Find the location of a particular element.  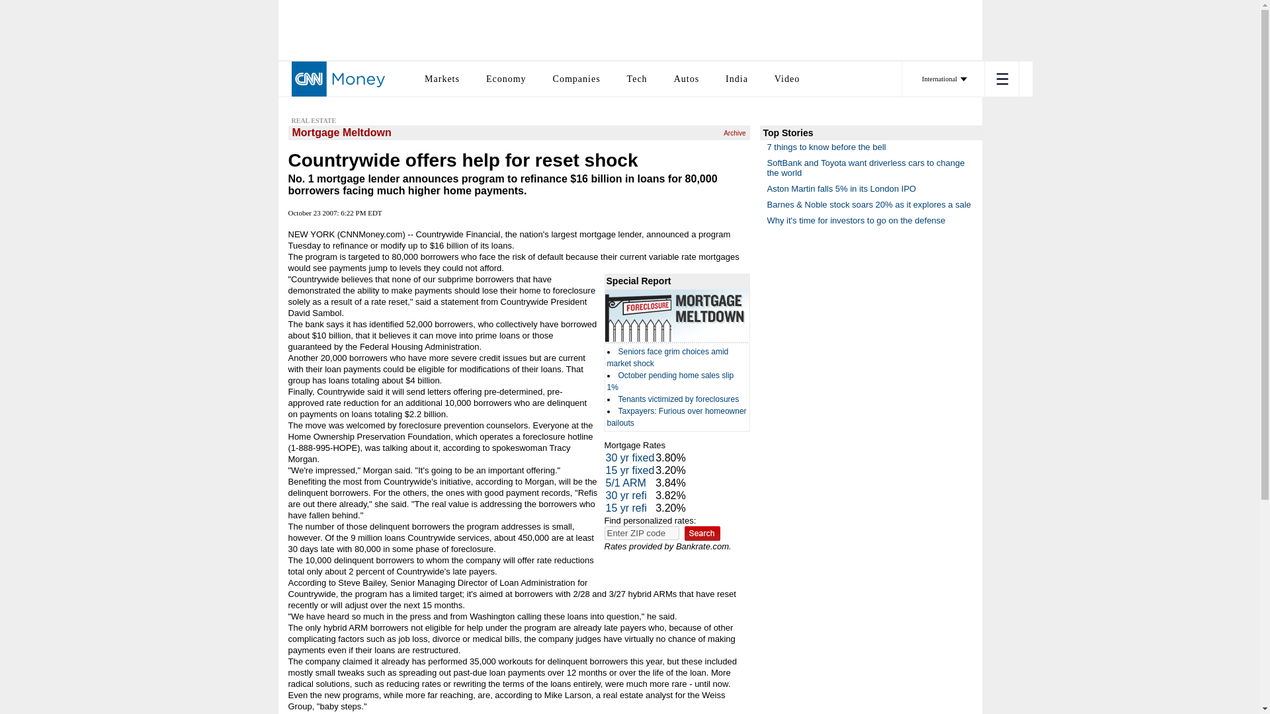

India is located at coordinates (736, 78).